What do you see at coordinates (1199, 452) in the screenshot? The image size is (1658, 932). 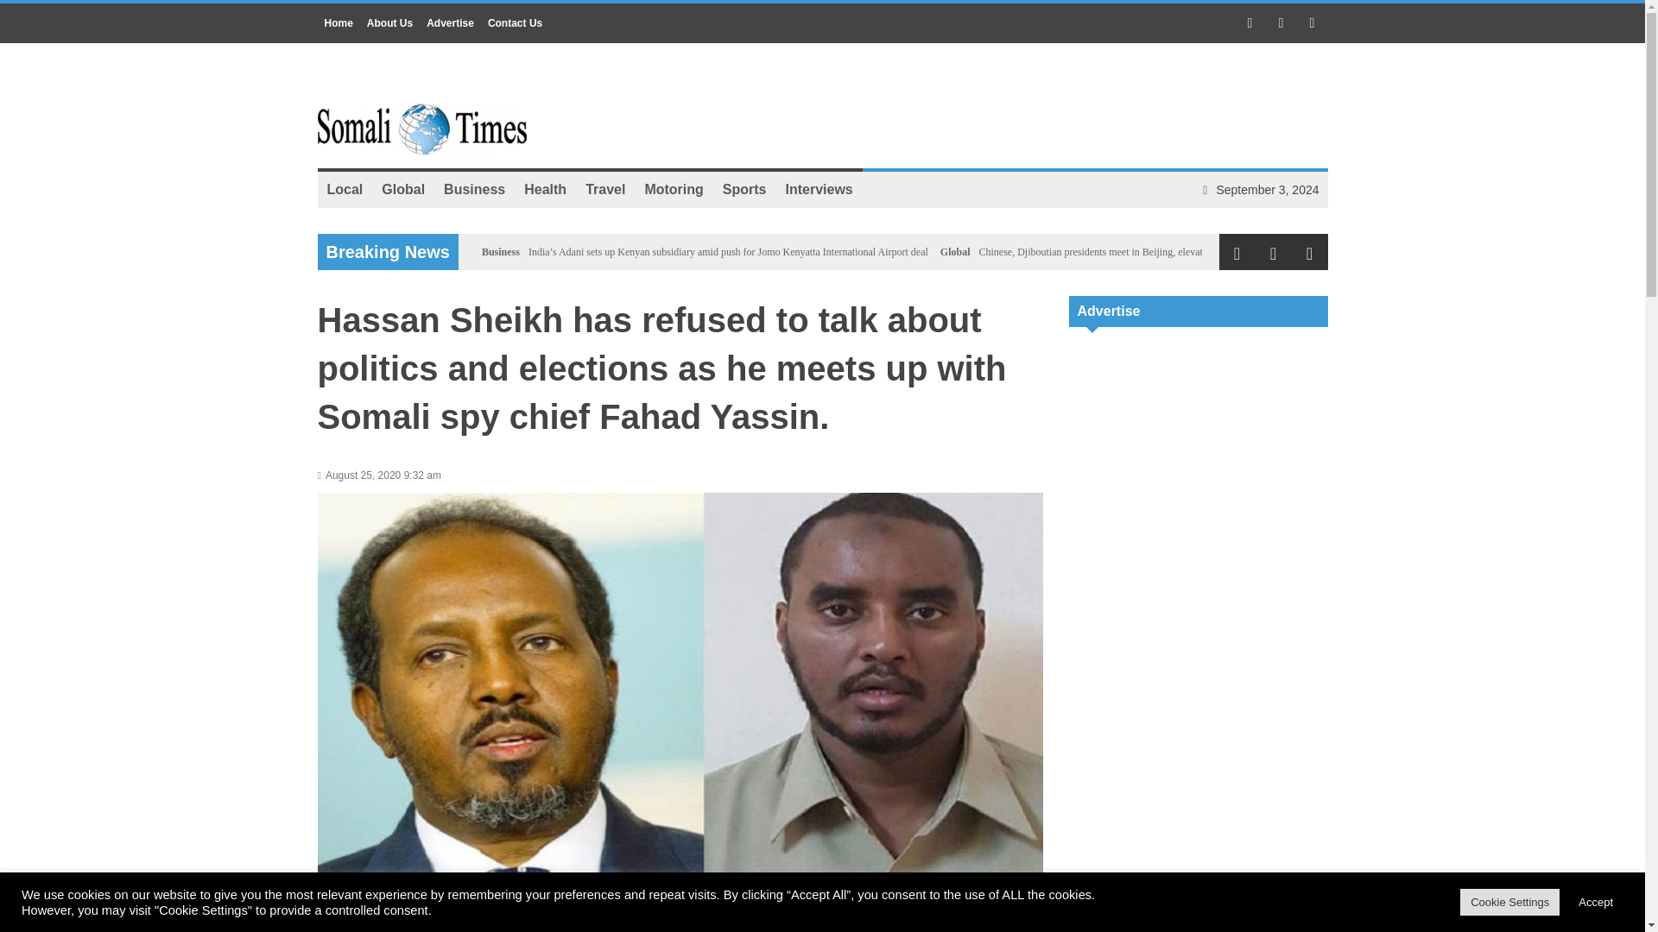 I see `Advertisement` at bounding box center [1199, 452].